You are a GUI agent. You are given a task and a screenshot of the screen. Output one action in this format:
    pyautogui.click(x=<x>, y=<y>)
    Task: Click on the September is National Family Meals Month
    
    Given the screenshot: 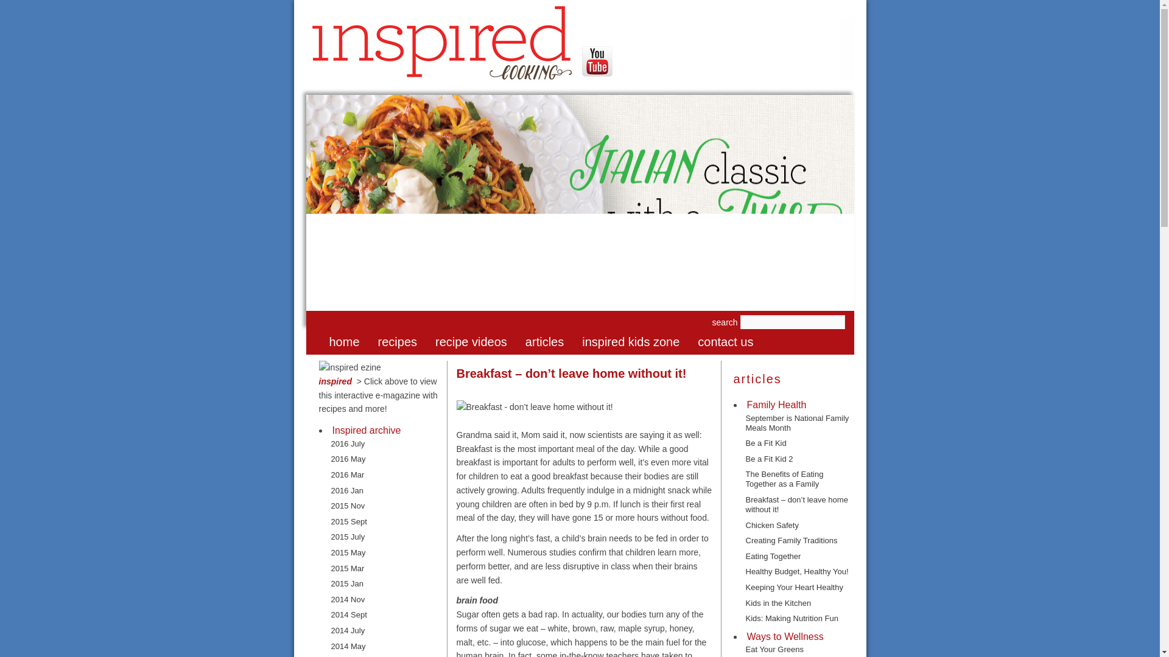 What is the action you would take?
    pyautogui.click(x=796, y=423)
    